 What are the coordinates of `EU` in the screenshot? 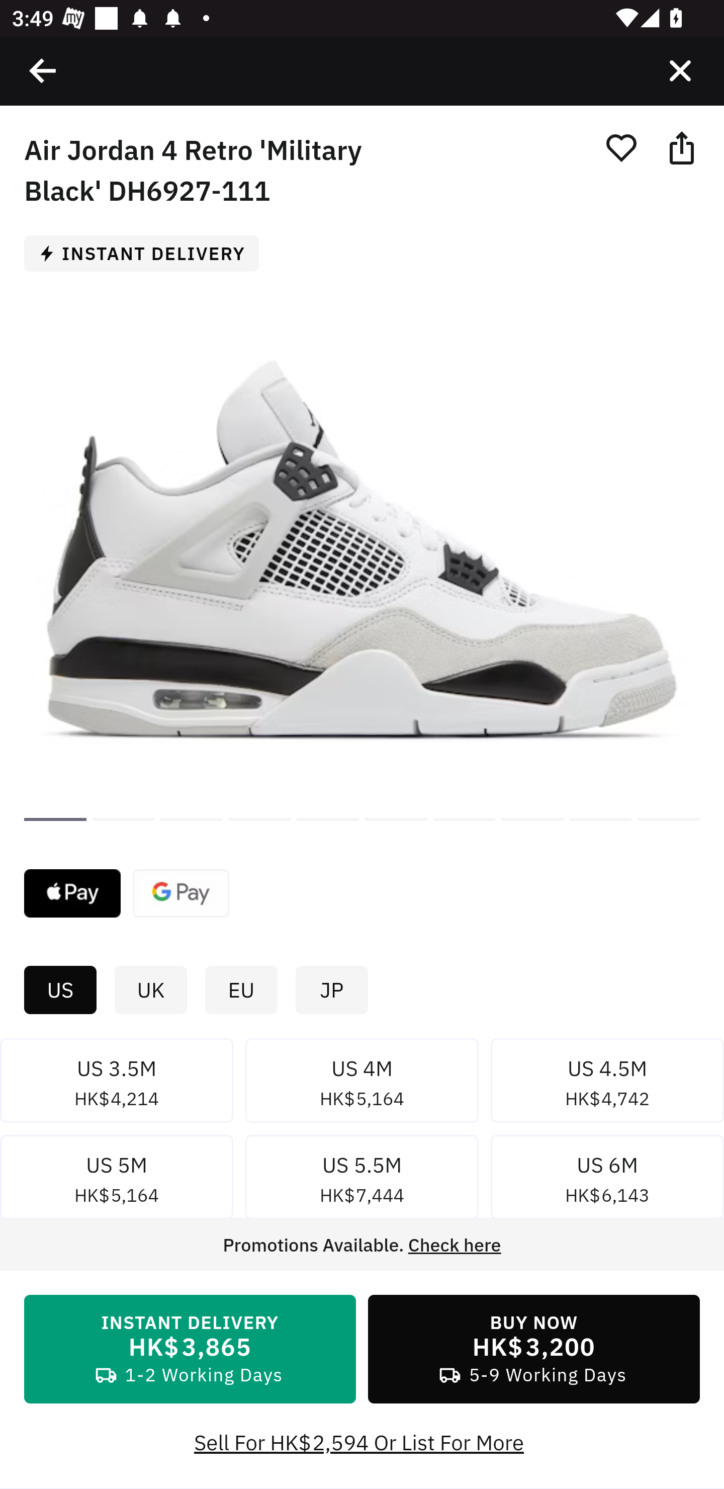 It's located at (241, 990).